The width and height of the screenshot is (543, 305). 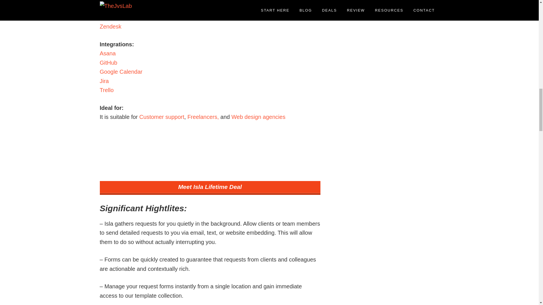 What do you see at coordinates (104, 81) in the screenshot?
I see `Jira` at bounding box center [104, 81].